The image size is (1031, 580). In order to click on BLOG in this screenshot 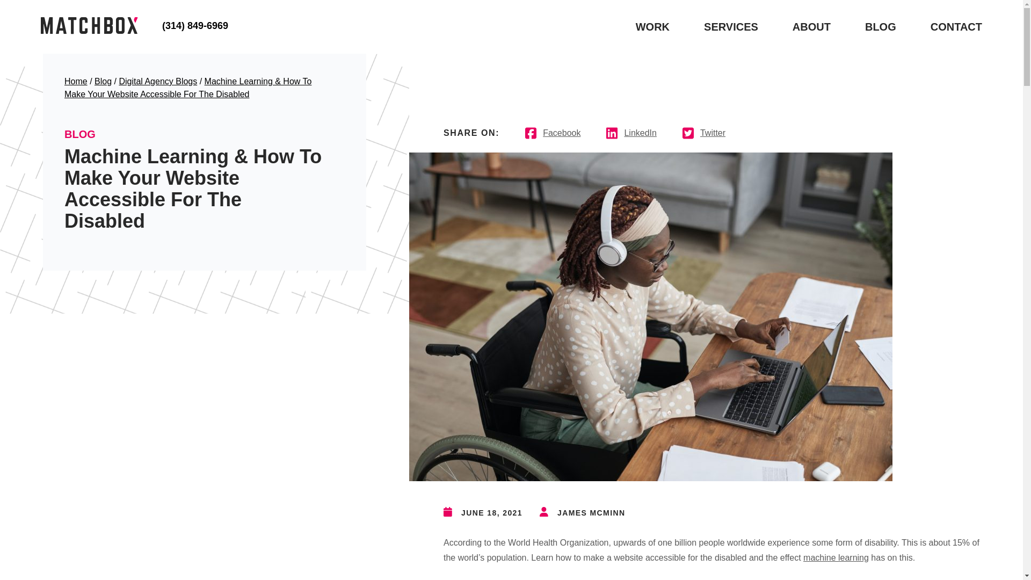, I will do `click(880, 26)`.